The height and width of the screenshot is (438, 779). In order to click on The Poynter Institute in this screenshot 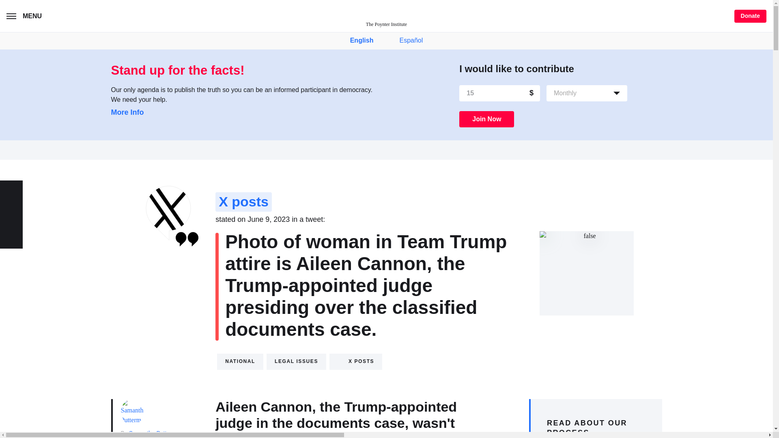, I will do `click(386, 16)`.